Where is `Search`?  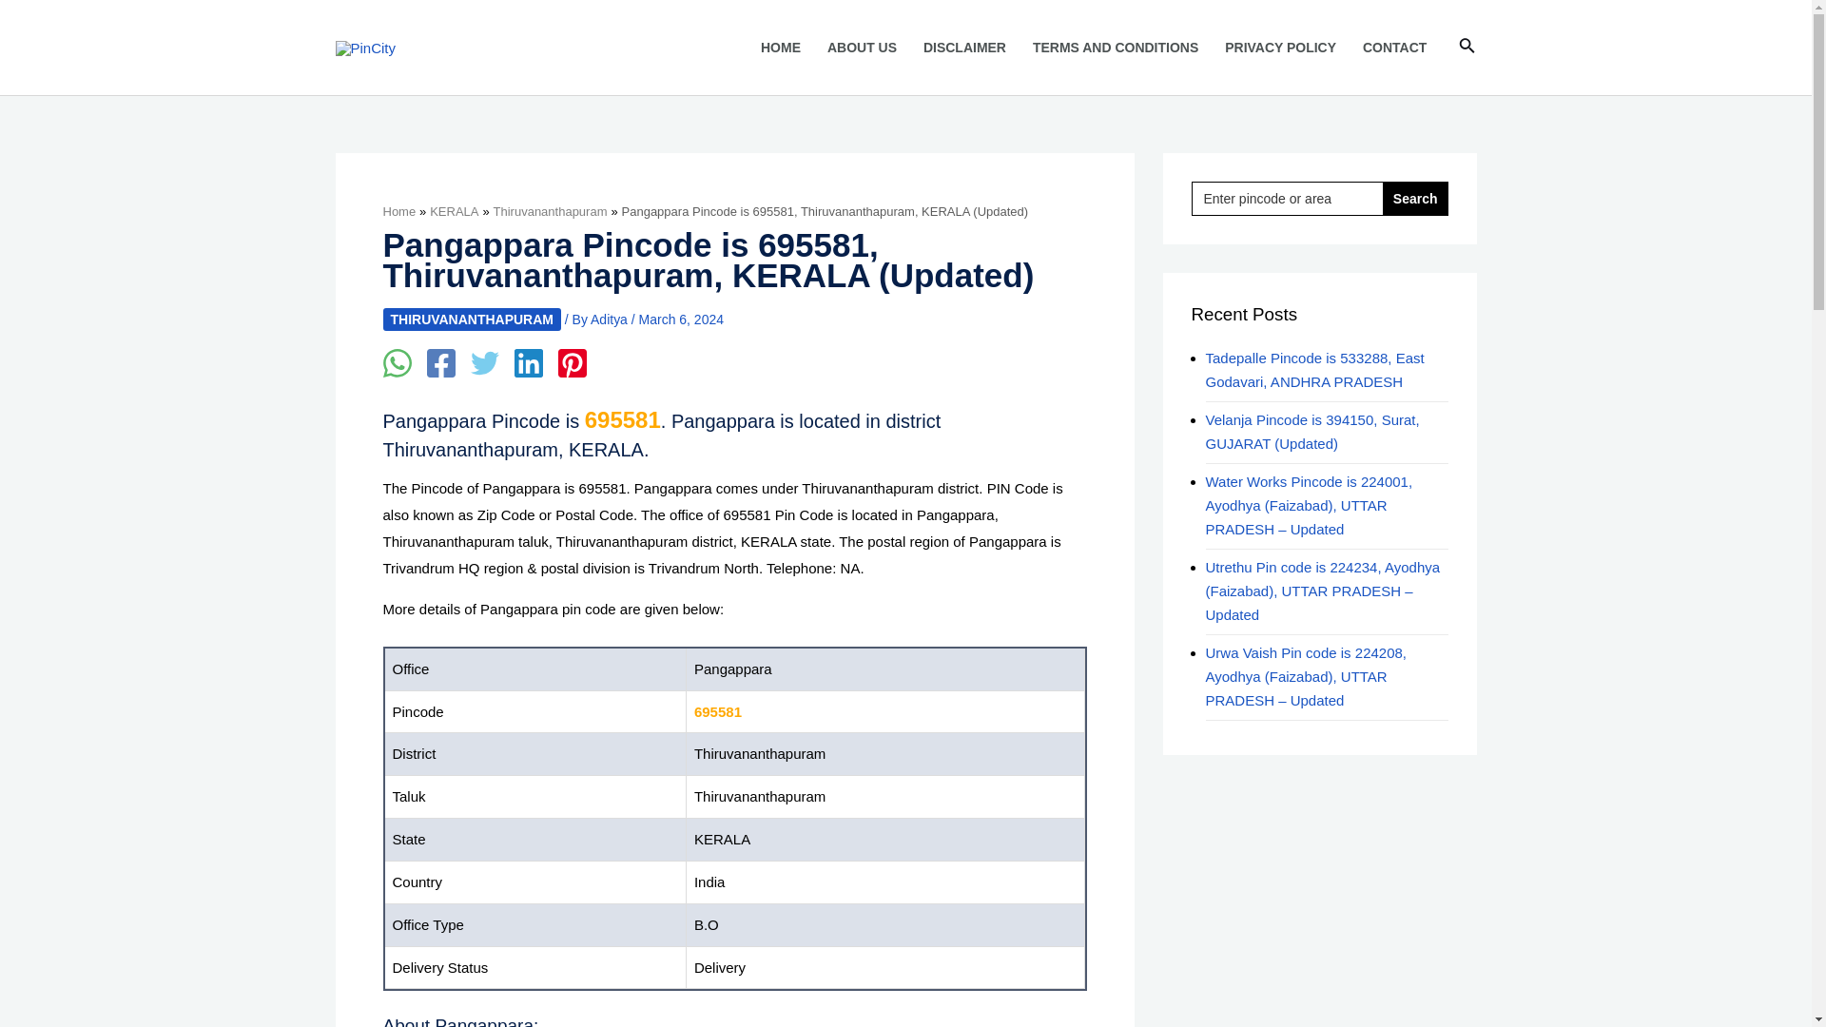
Search is located at coordinates (1467, 47).